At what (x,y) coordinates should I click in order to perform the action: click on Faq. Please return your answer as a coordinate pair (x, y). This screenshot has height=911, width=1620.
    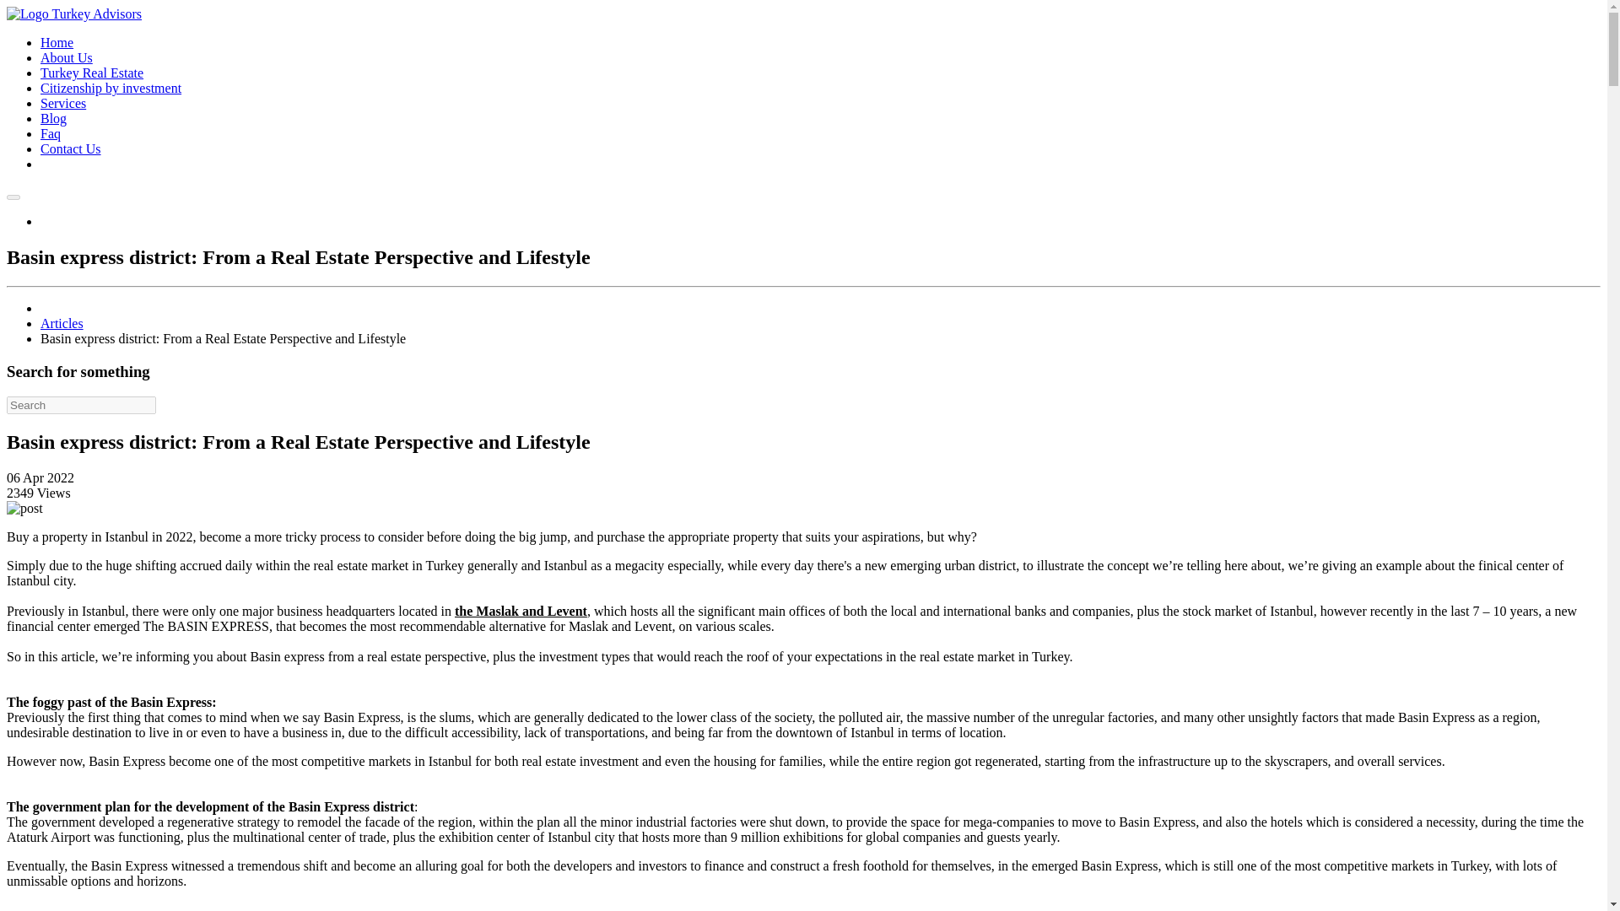
    Looking at the image, I should click on (51, 133).